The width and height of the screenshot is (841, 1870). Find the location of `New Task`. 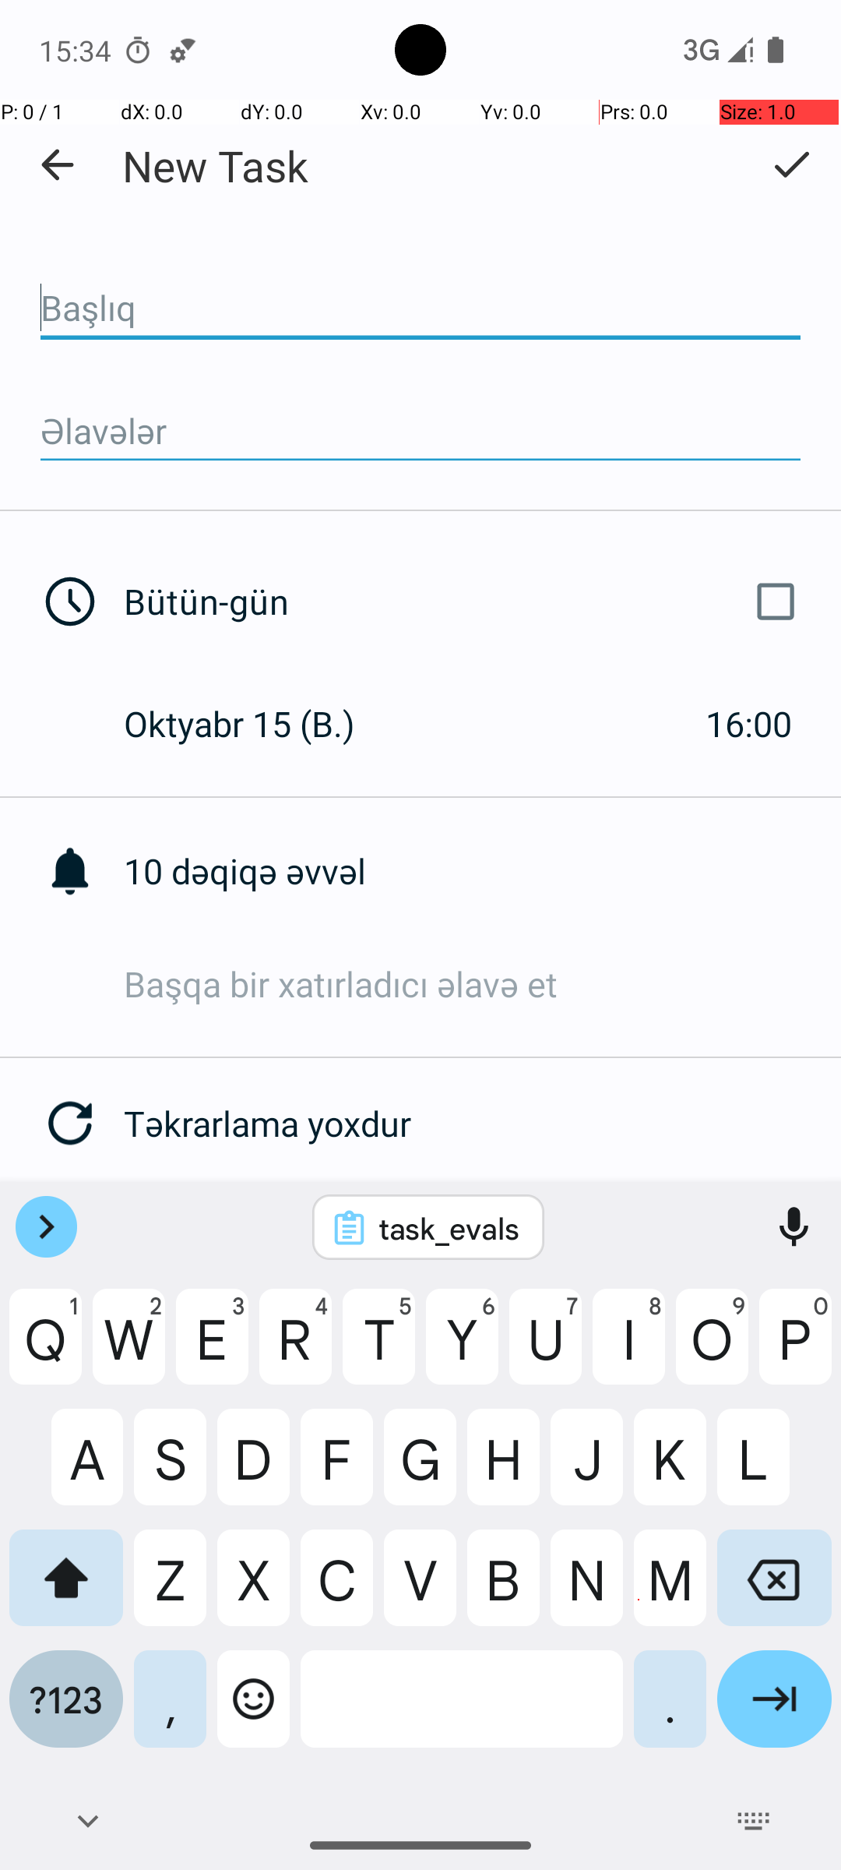

New Task is located at coordinates (215, 165).